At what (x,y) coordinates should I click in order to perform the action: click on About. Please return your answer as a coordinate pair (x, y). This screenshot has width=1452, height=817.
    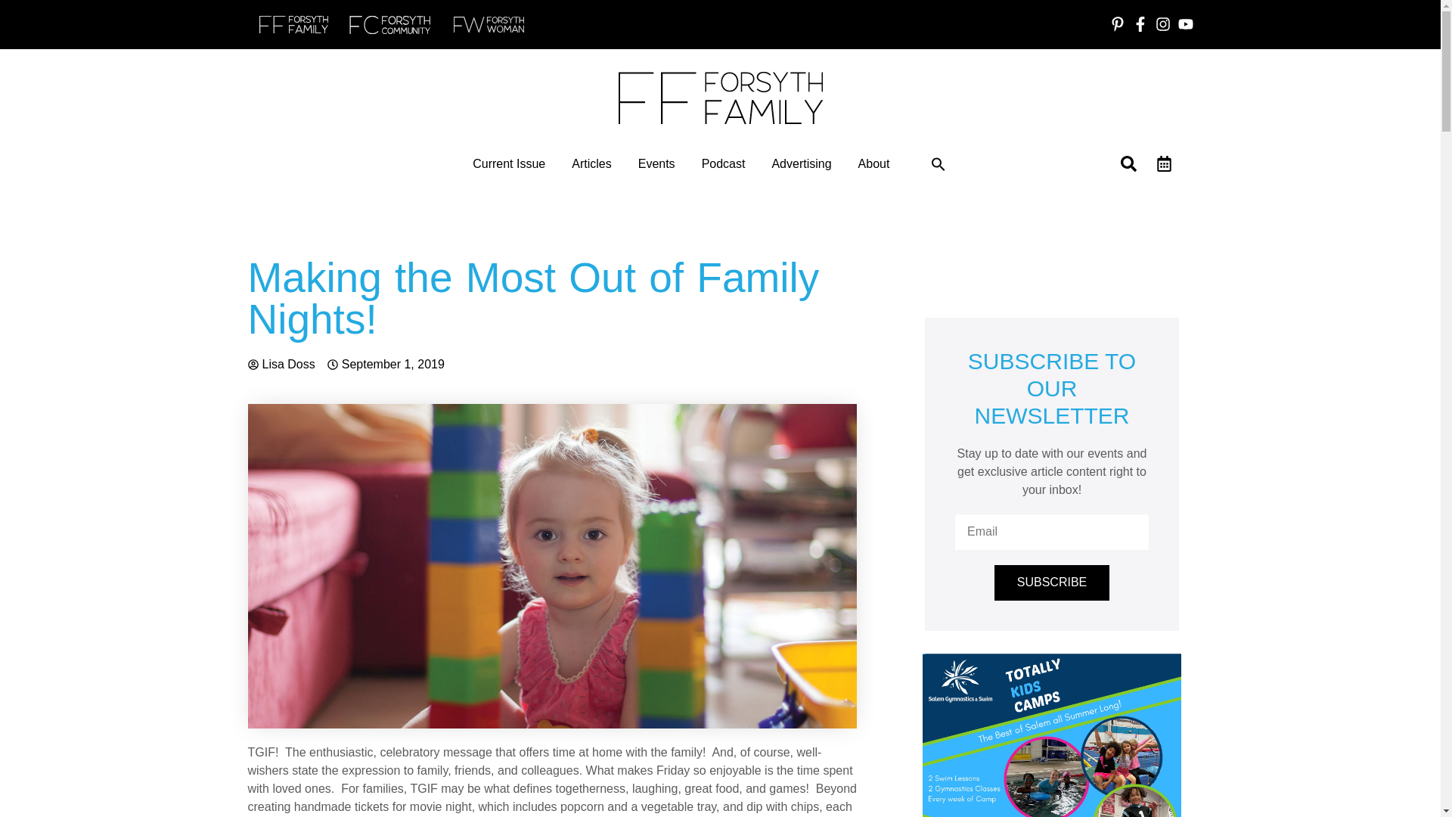
    Looking at the image, I should click on (873, 163).